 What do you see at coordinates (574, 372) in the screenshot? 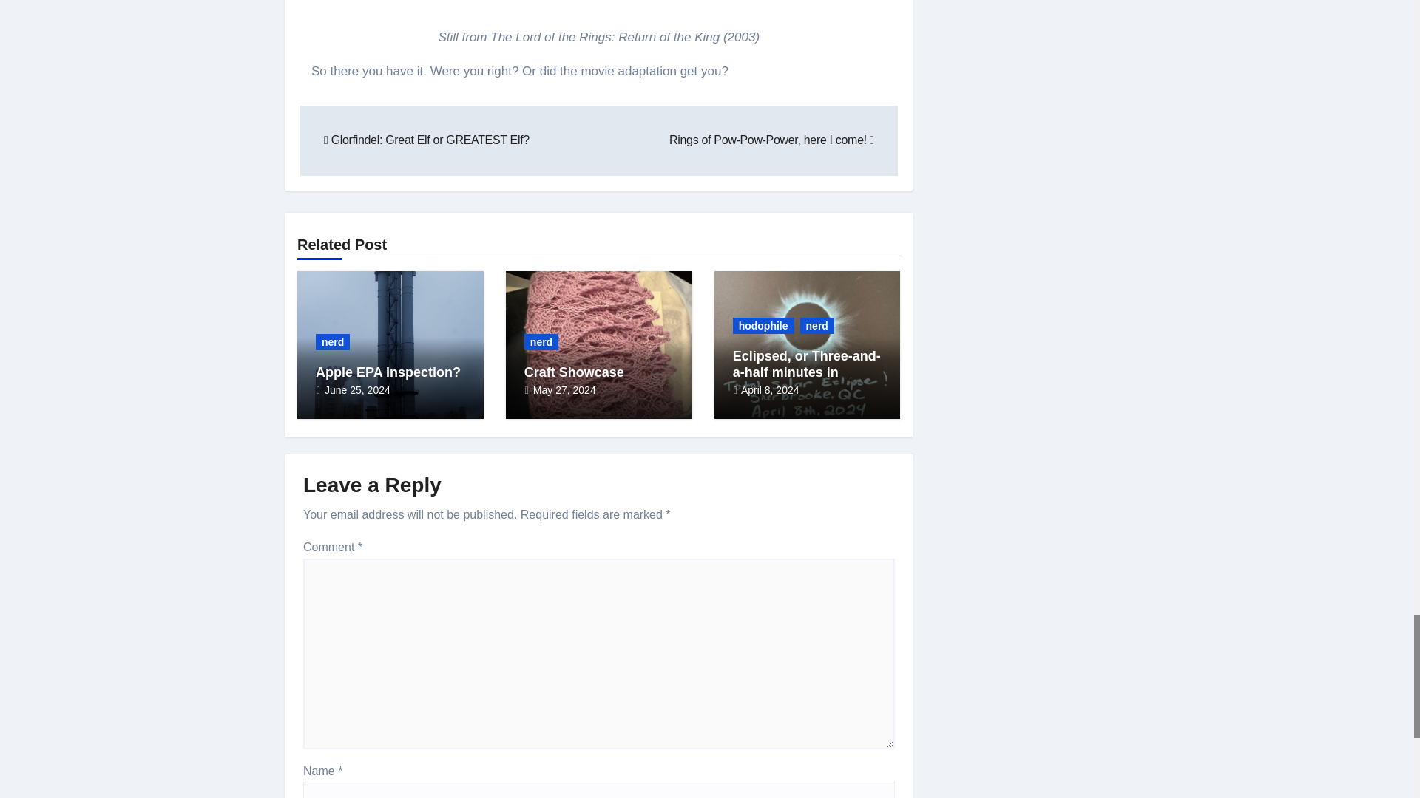
I see `Permalink to: Craft Showcase` at bounding box center [574, 372].